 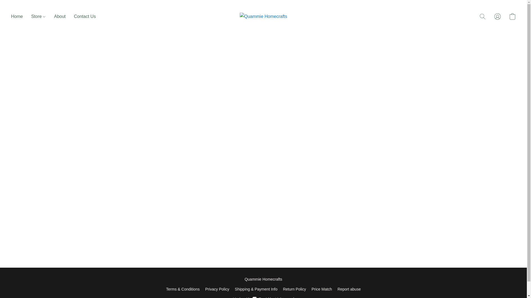 What do you see at coordinates (294, 289) in the screenshot?
I see `Go to your shopping cart` at bounding box center [294, 289].